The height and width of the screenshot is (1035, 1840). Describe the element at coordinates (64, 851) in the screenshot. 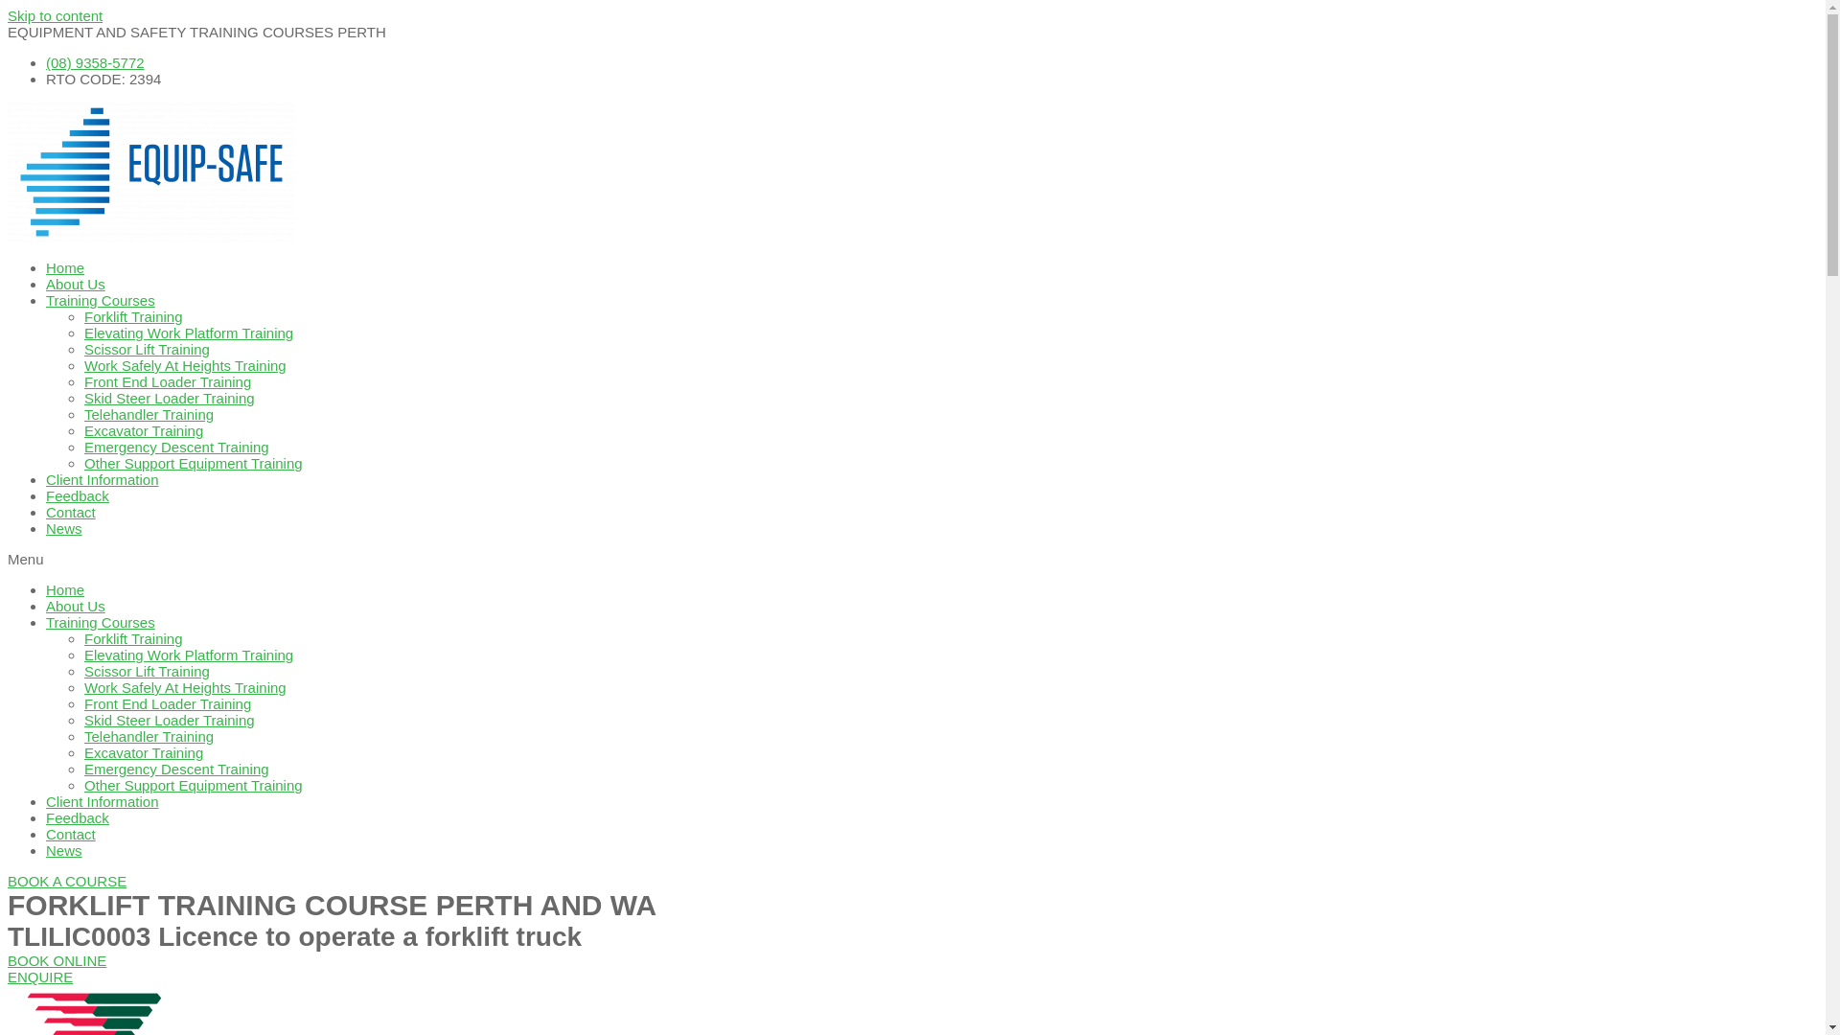

I see `News` at that location.